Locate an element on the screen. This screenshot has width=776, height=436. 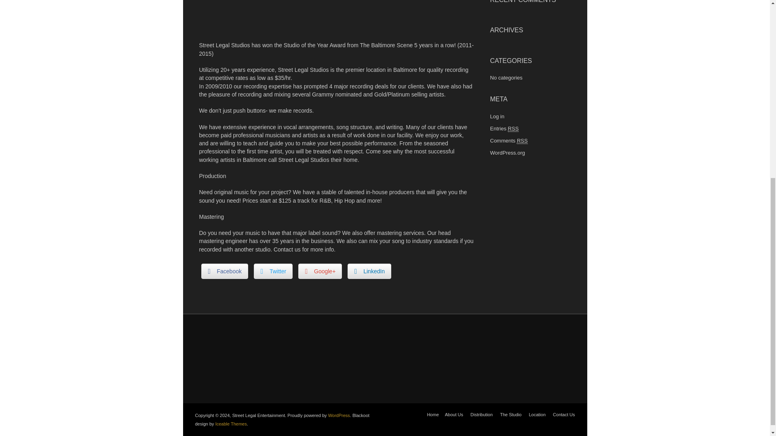
The Studio is located at coordinates (510, 414).